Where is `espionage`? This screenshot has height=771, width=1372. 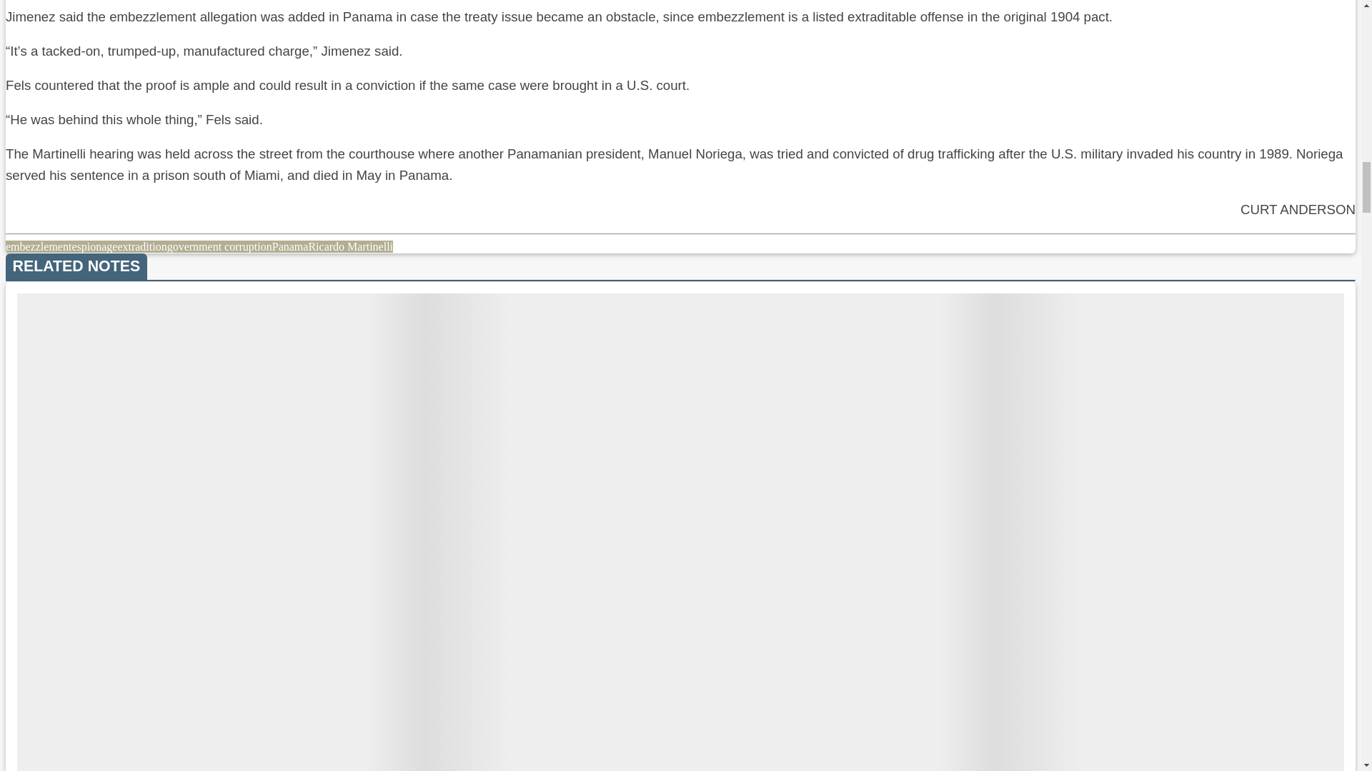
espionage is located at coordinates (94, 246).